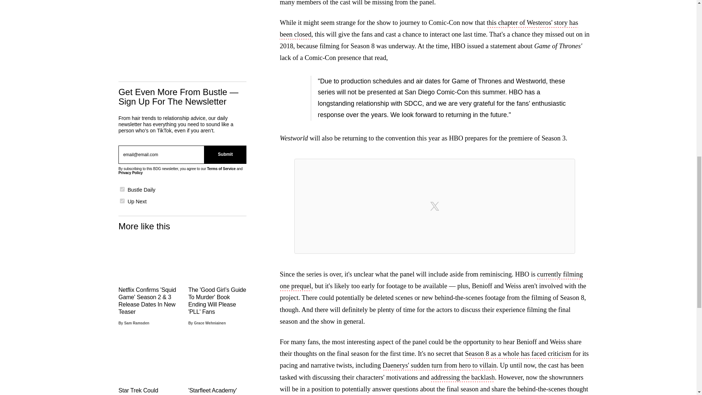  What do you see at coordinates (225, 155) in the screenshot?
I see `Submit` at bounding box center [225, 155].